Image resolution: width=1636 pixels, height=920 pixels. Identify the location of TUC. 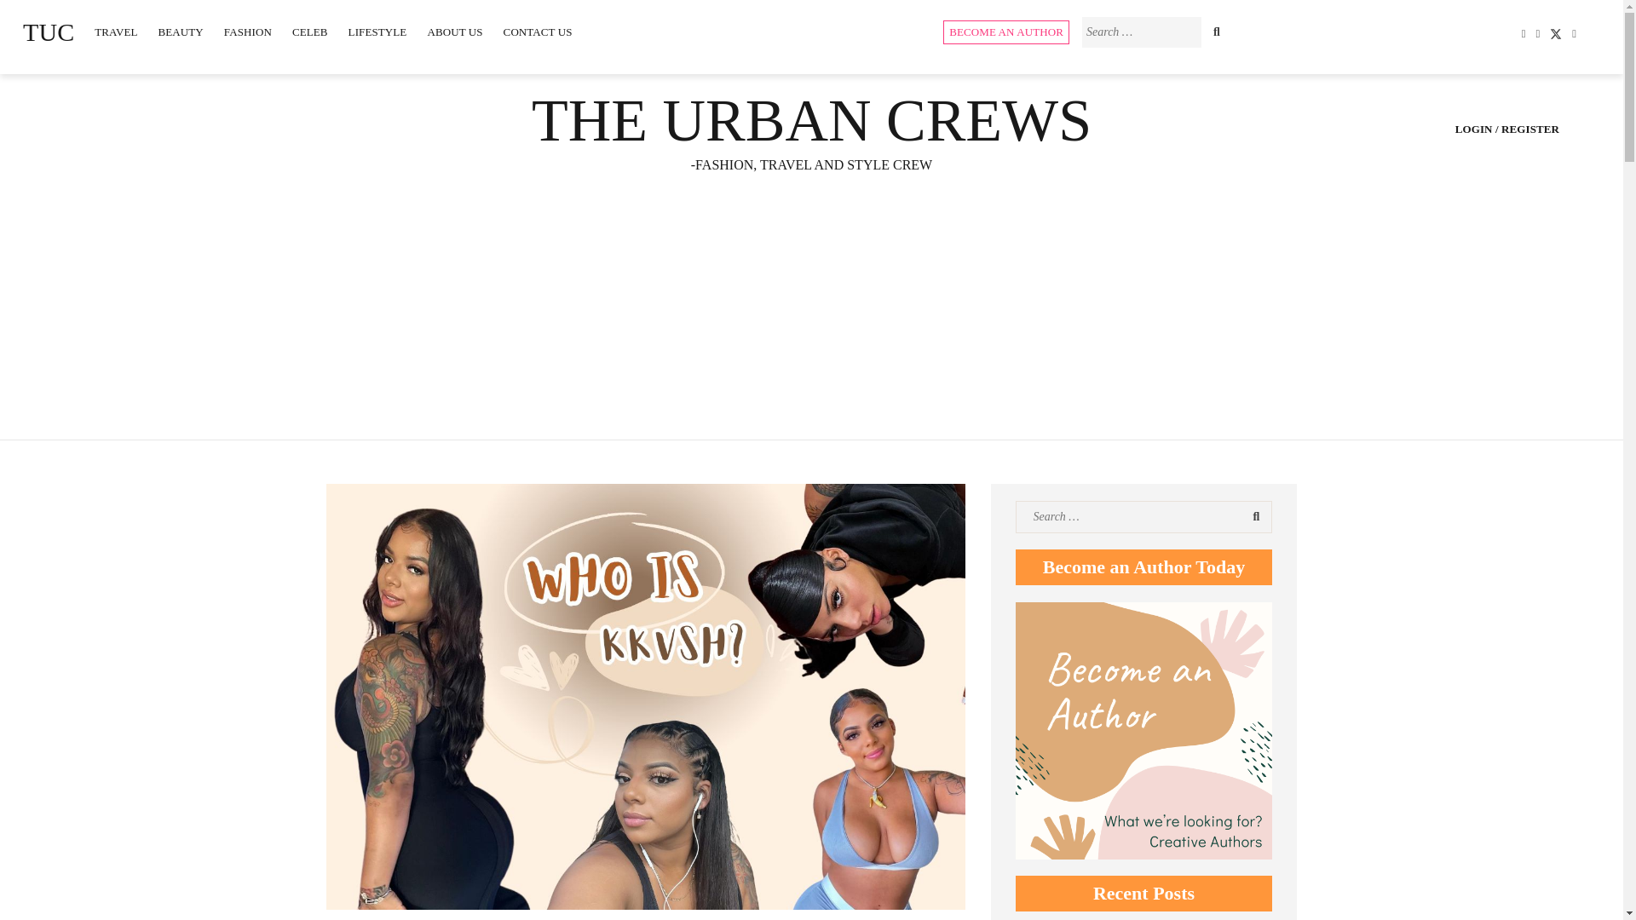
(49, 32).